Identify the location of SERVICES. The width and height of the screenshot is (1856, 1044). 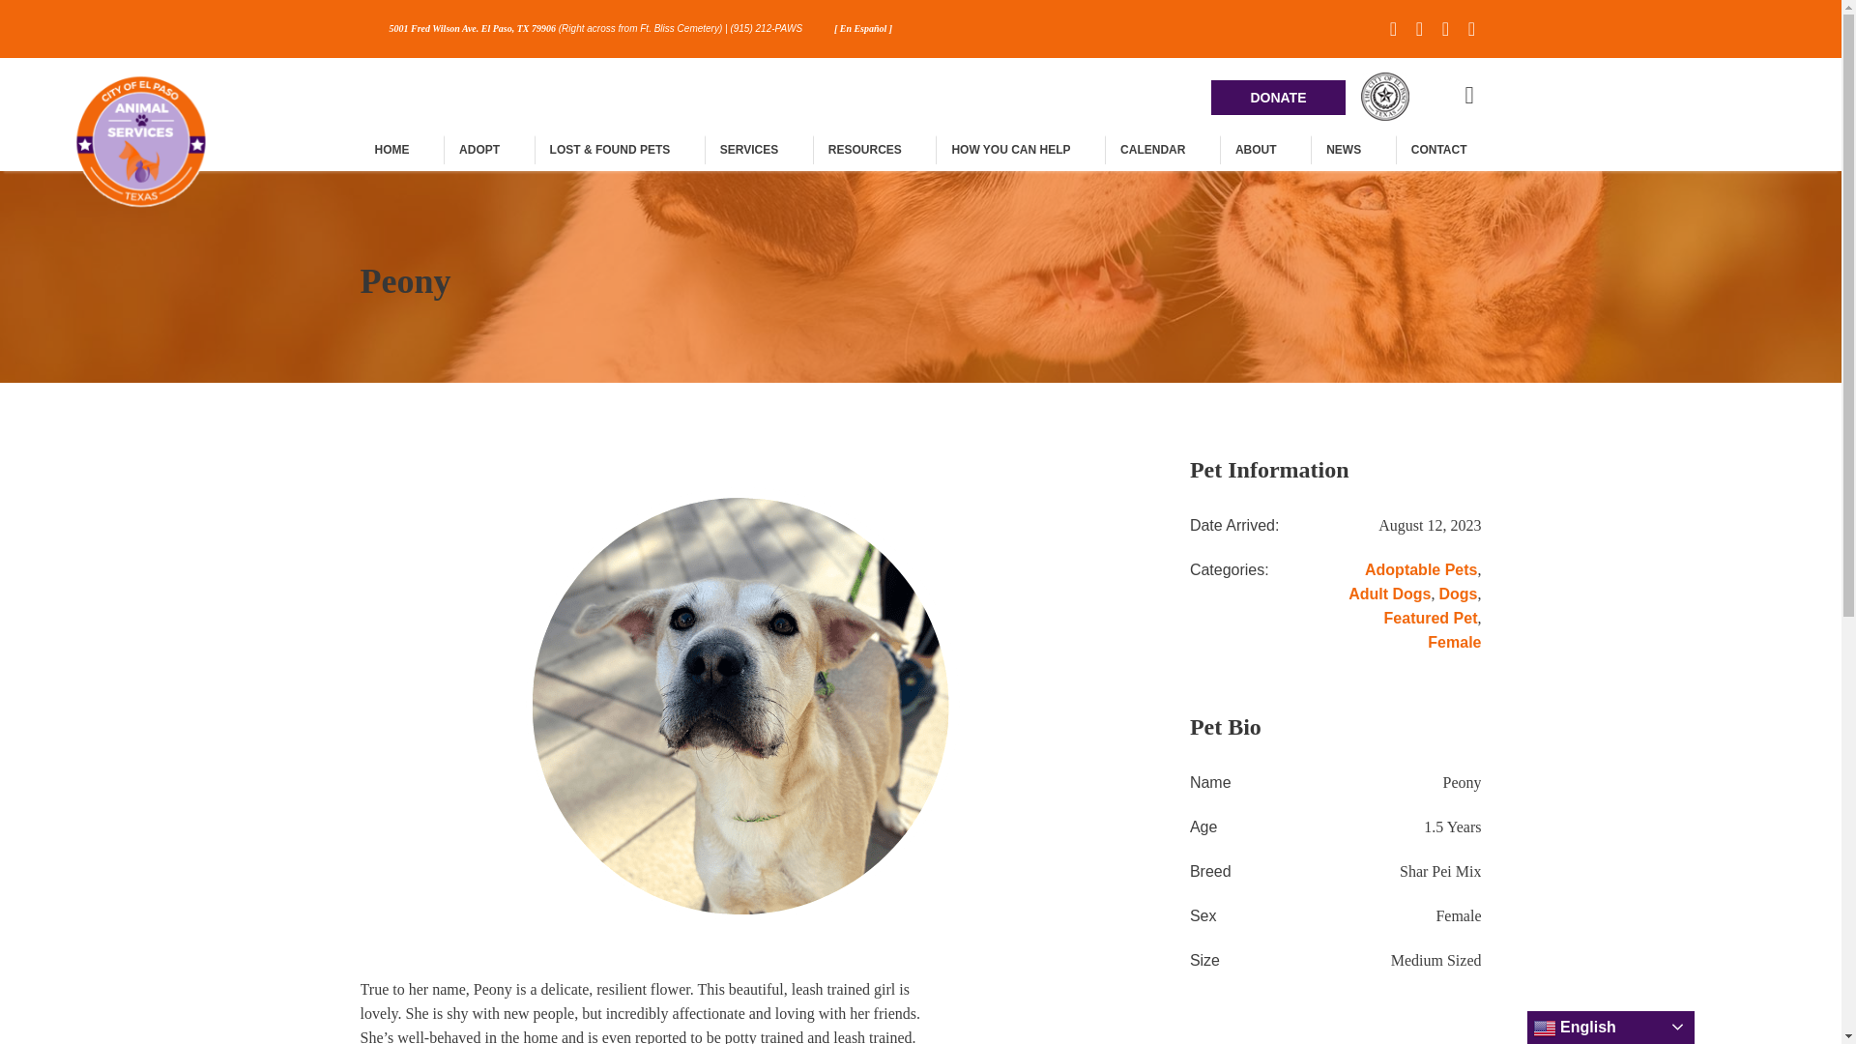
(748, 149).